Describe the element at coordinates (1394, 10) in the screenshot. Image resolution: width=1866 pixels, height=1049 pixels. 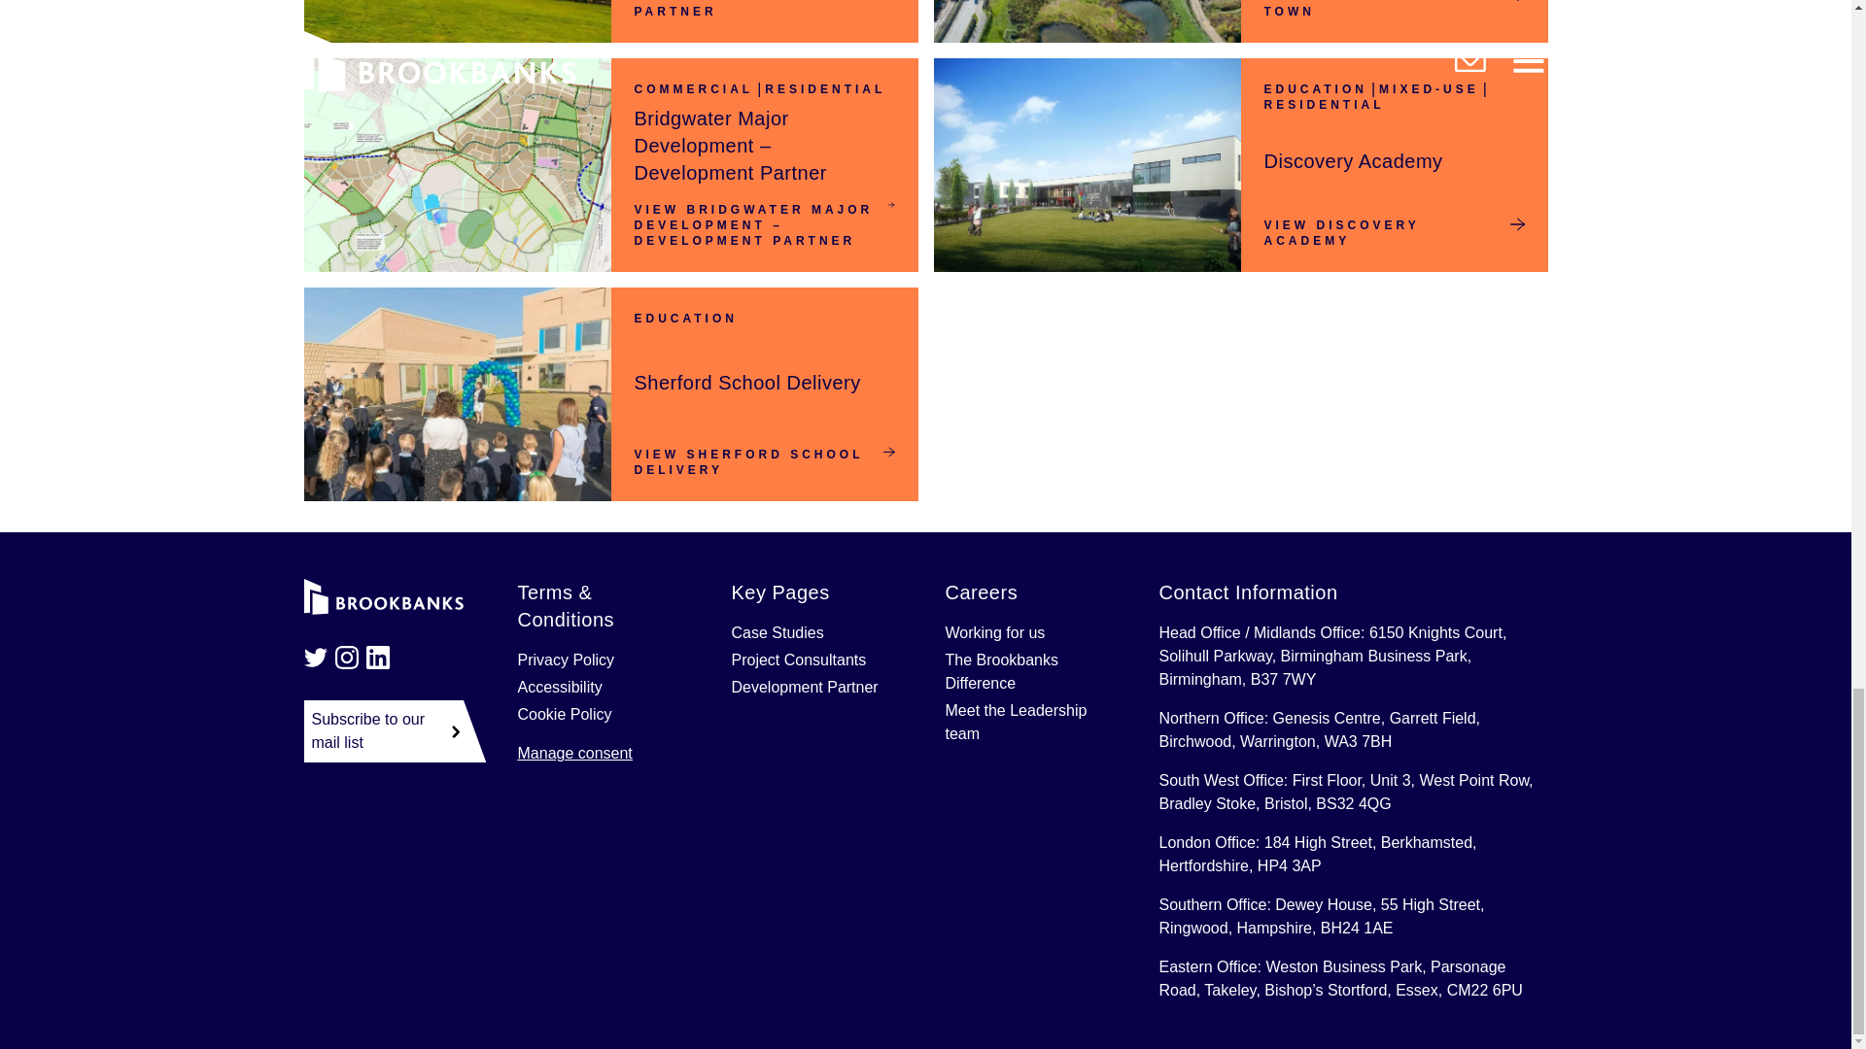
I see `view Sherford New Town` at that location.